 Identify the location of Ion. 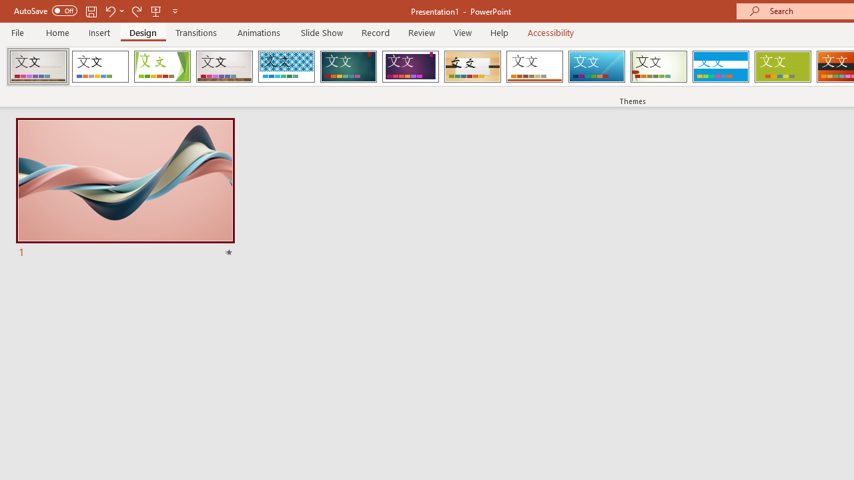
(348, 67).